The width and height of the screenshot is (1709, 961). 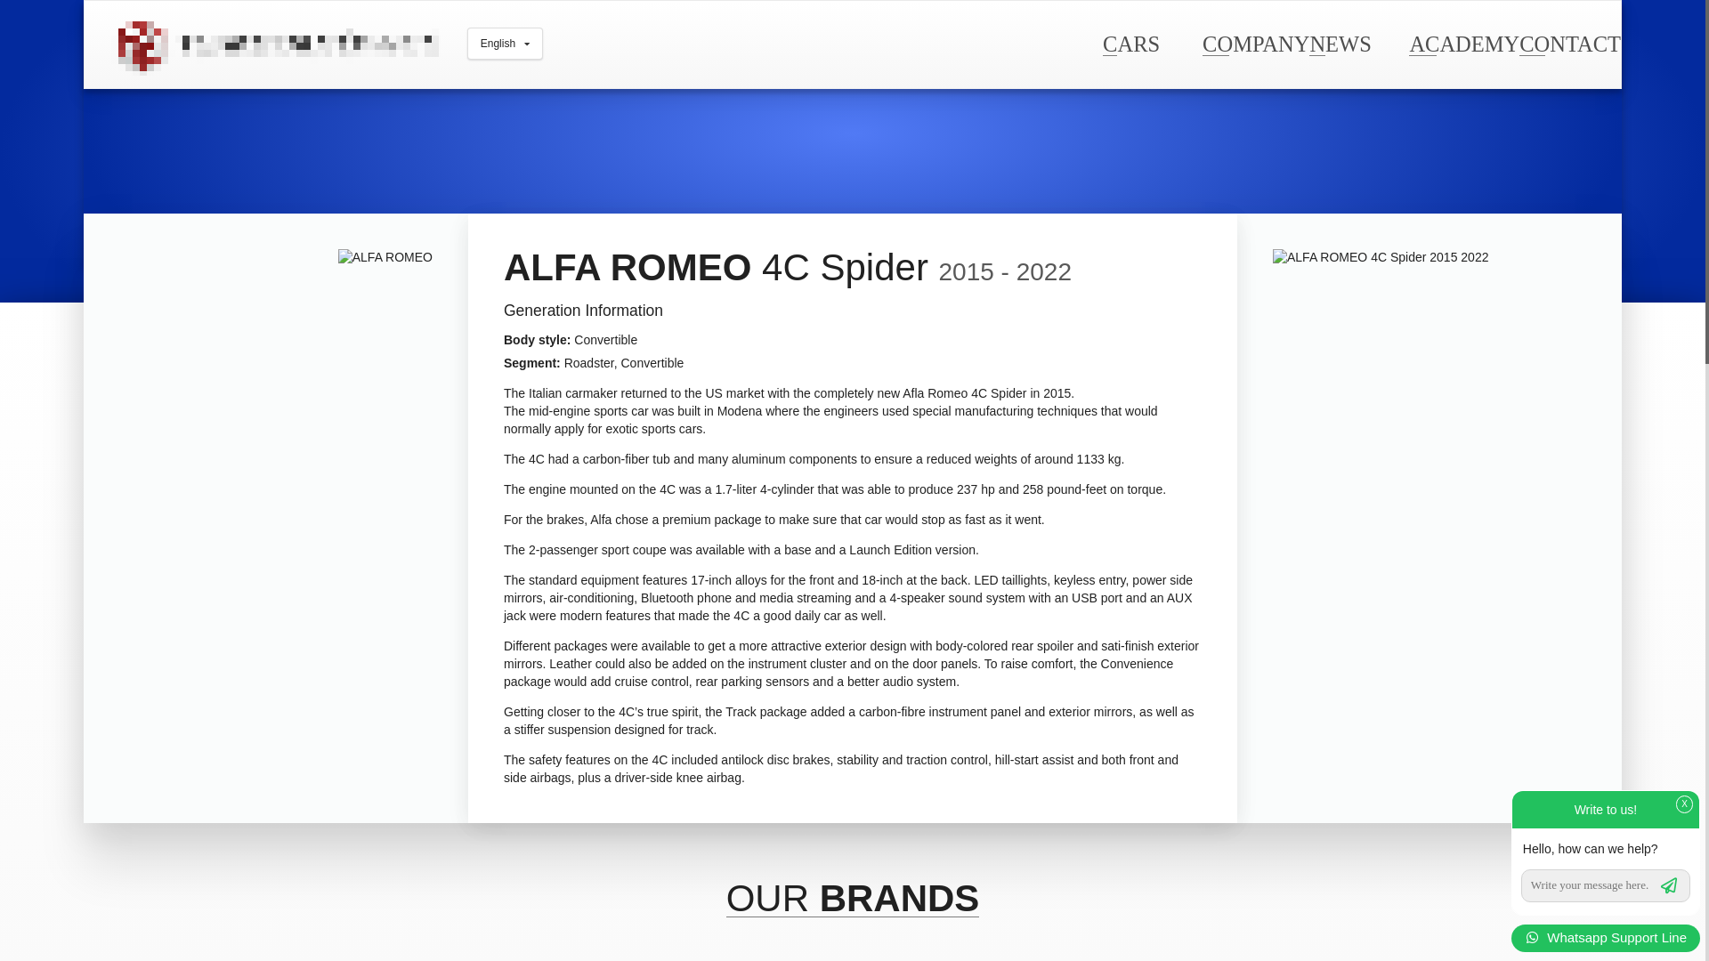 I want to click on CONTACT, so click(x=1569, y=43).